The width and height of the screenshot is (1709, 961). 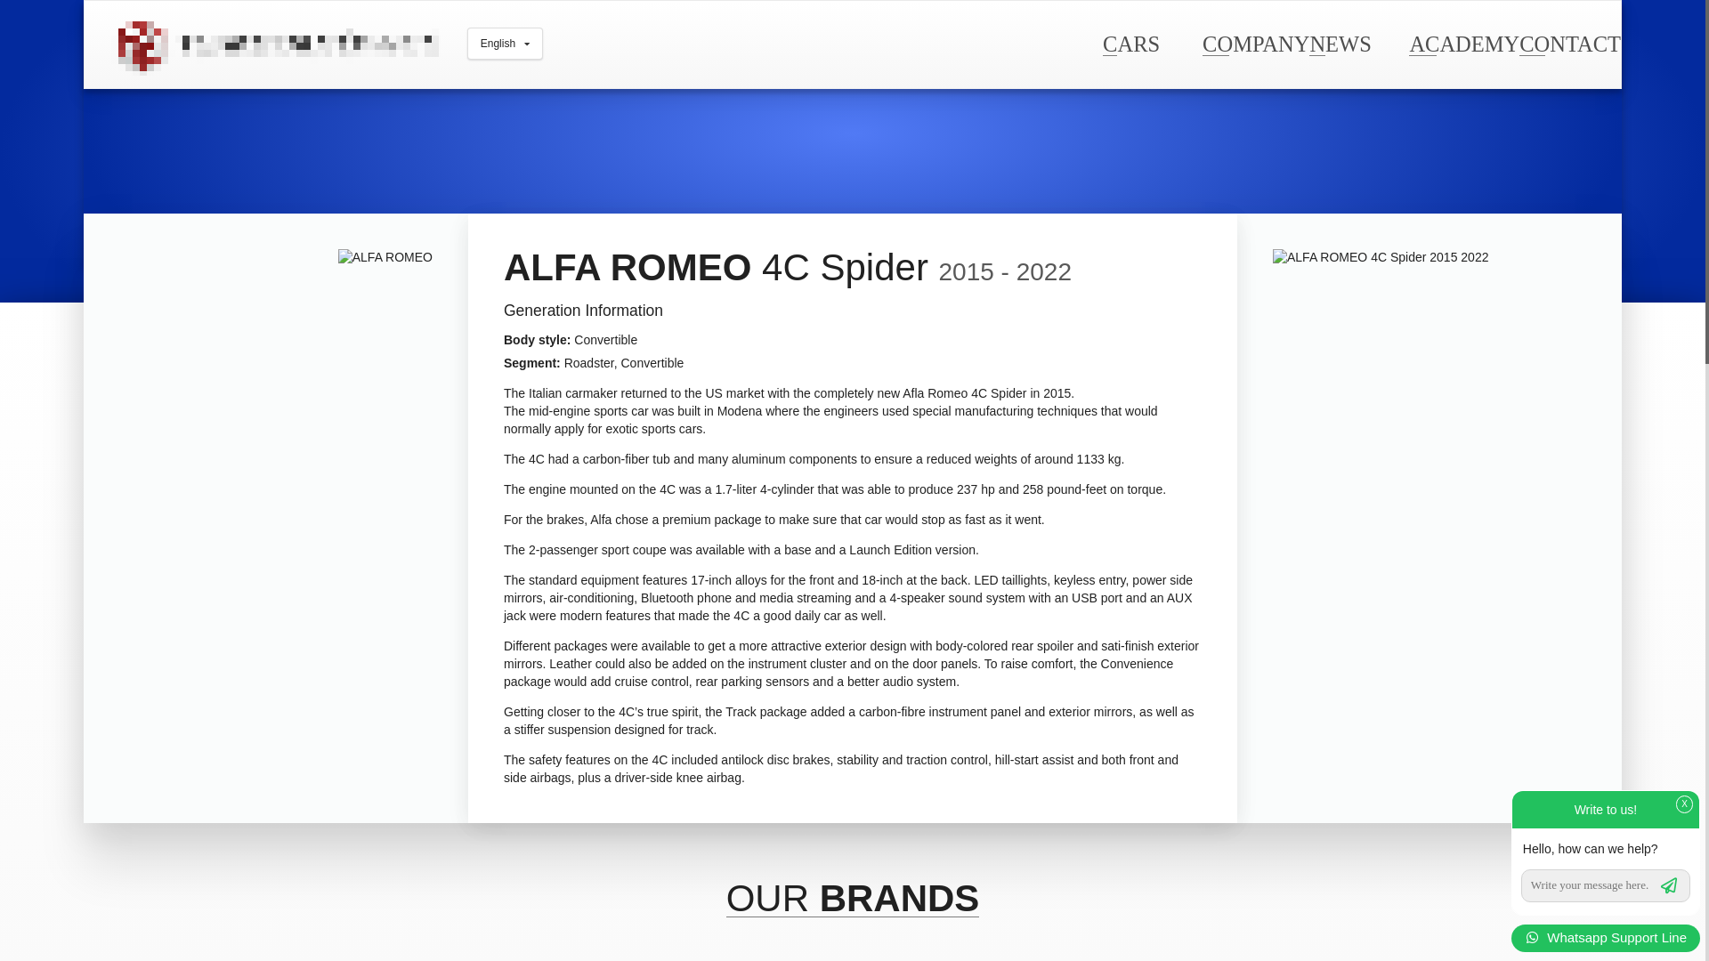 I want to click on CONTACT, so click(x=1569, y=43).